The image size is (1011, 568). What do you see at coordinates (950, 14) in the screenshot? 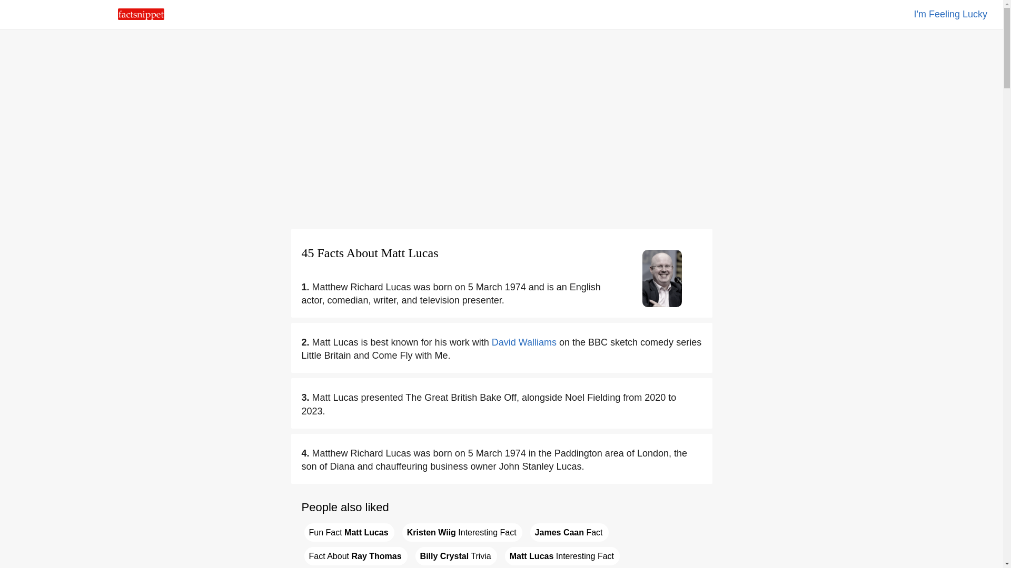
I see `I'm Feeling Lucky` at bounding box center [950, 14].